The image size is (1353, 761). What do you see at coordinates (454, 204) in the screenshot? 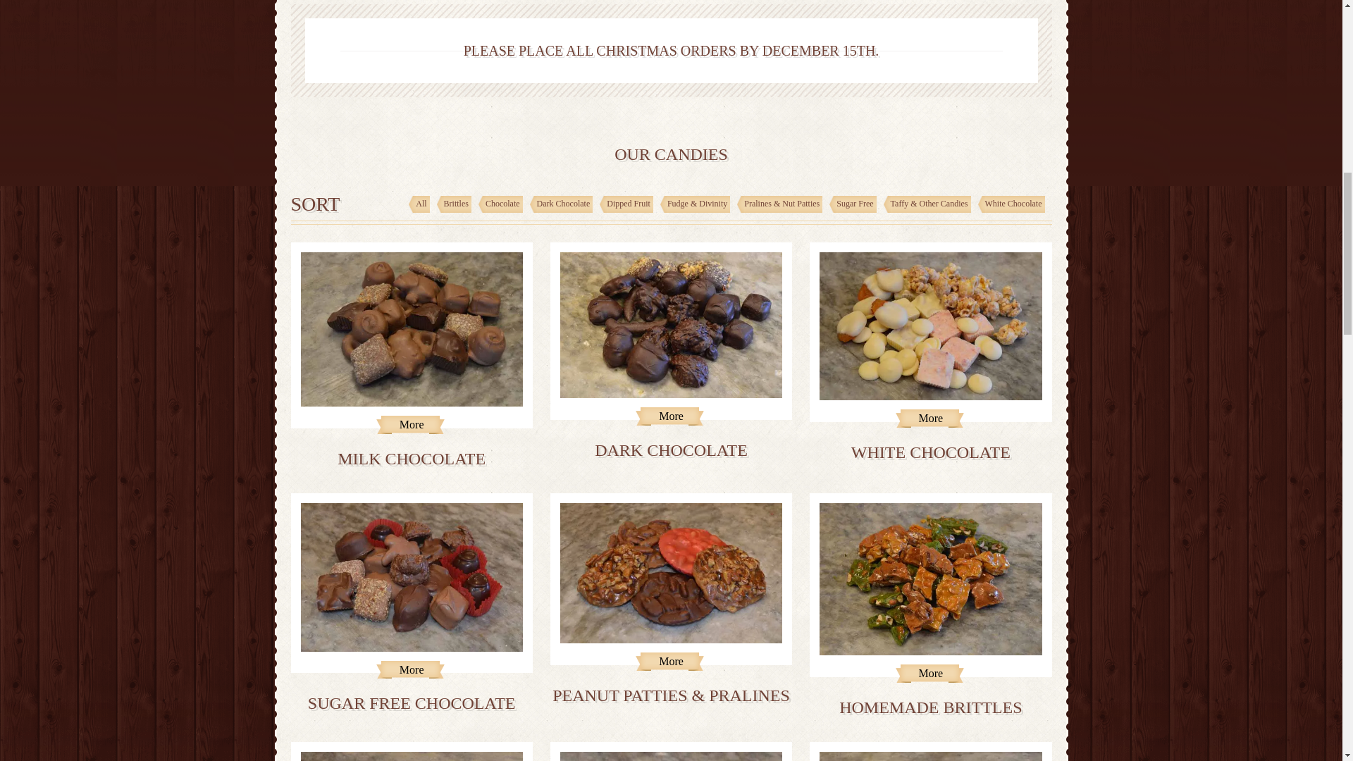
I see `Brittles` at bounding box center [454, 204].